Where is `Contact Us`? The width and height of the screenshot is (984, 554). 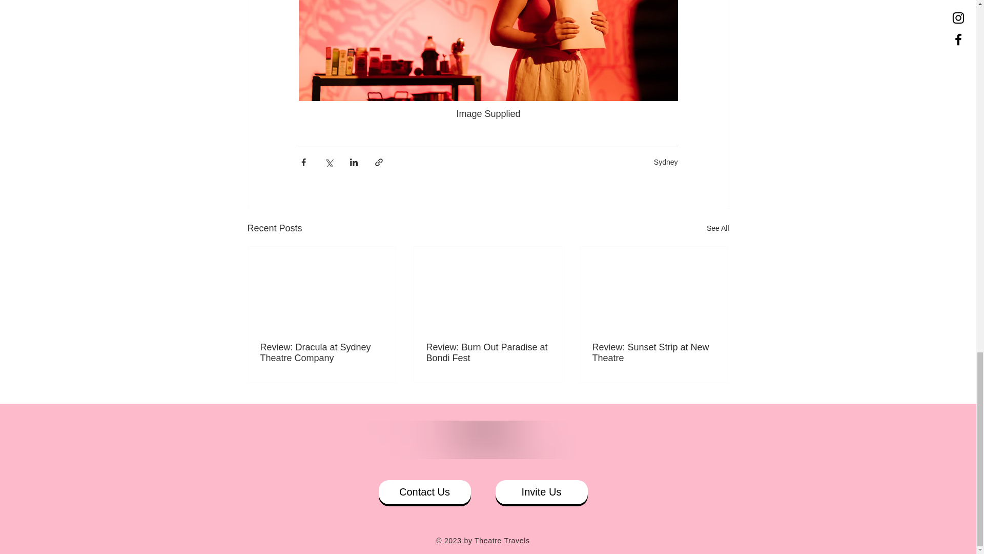 Contact Us is located at coordinates (424, 492).